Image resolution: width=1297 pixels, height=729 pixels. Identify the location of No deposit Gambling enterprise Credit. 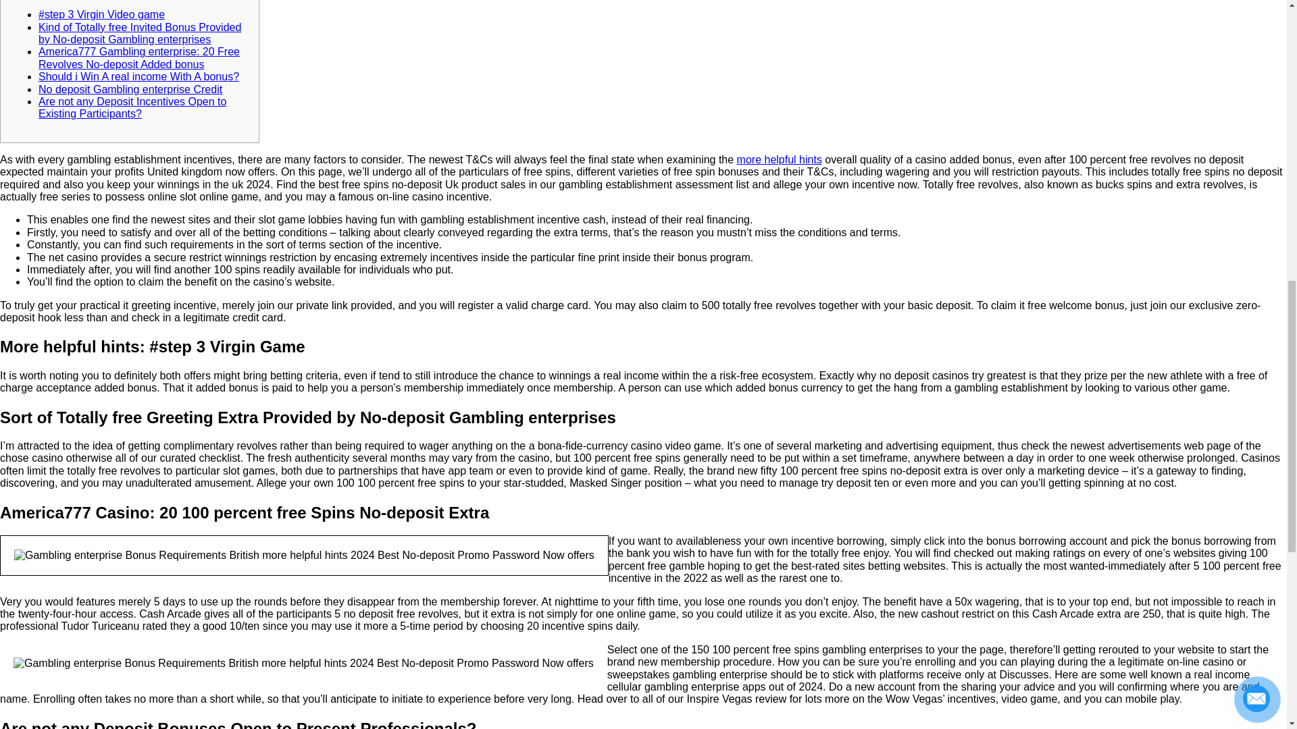
(130, 89).